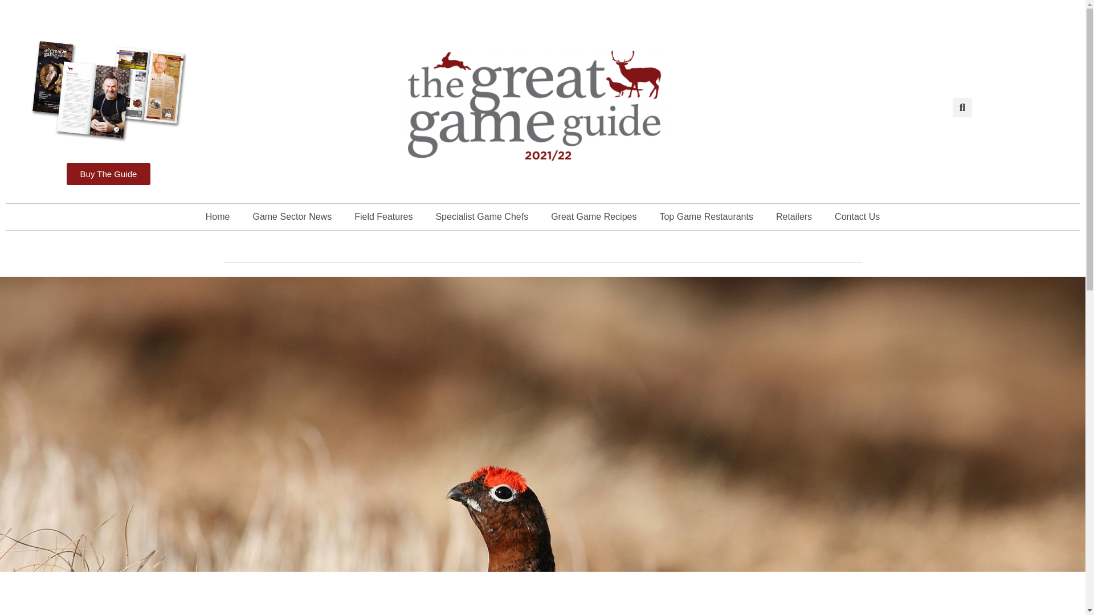  I want to click on Game Sector News, so click(292, 216).